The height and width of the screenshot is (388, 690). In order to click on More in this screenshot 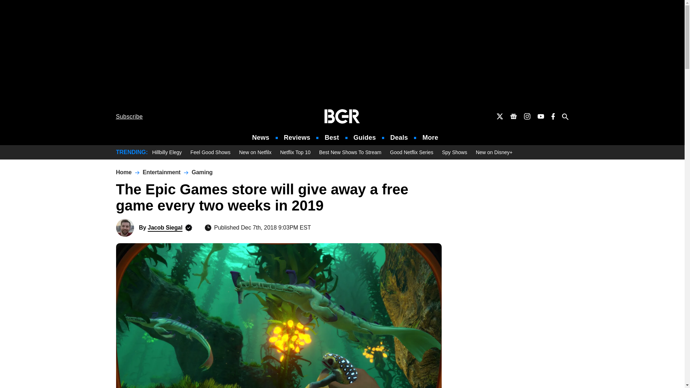, I will do `click(430, 138)`.